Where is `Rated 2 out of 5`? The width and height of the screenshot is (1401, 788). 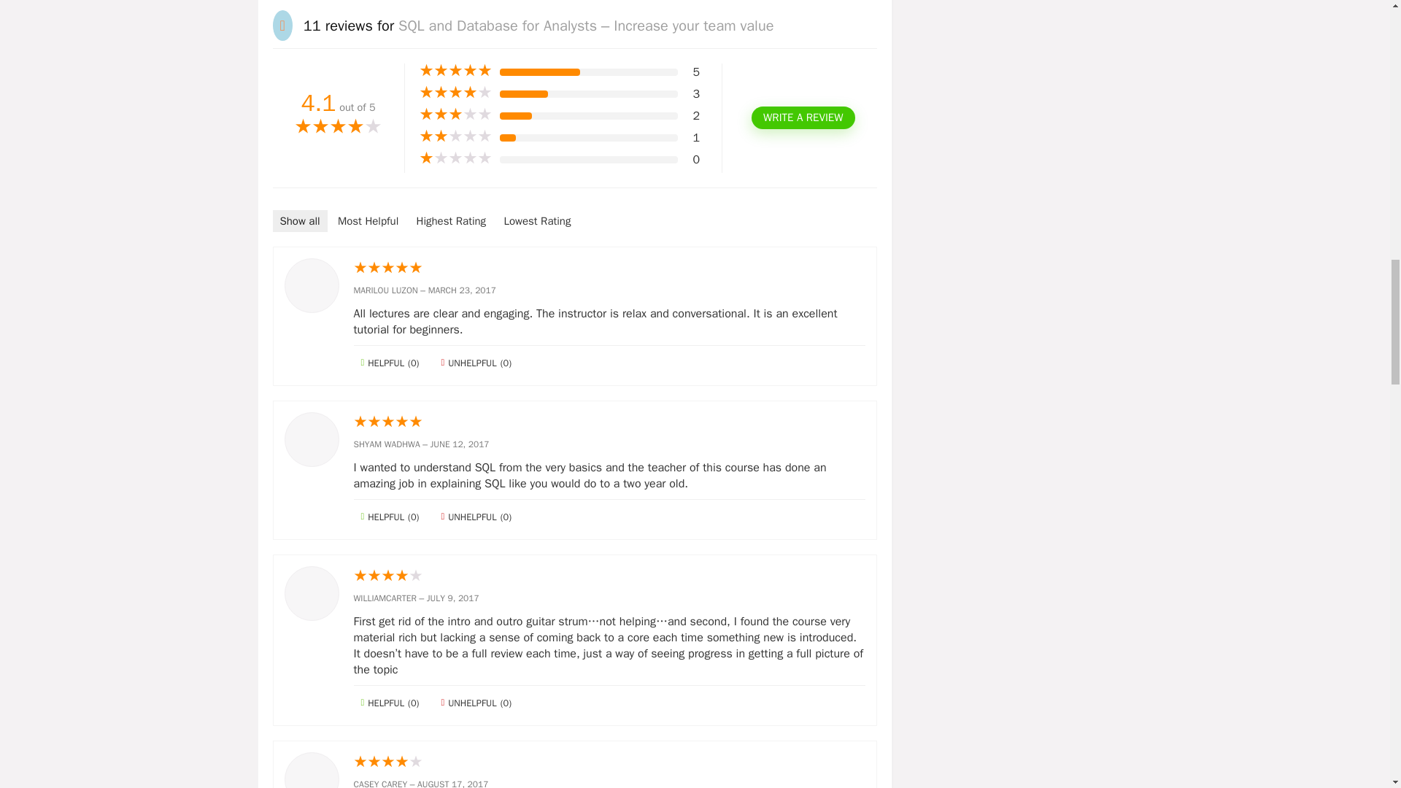 Rated 2 out of 5 is located at coordinates (455, 136).